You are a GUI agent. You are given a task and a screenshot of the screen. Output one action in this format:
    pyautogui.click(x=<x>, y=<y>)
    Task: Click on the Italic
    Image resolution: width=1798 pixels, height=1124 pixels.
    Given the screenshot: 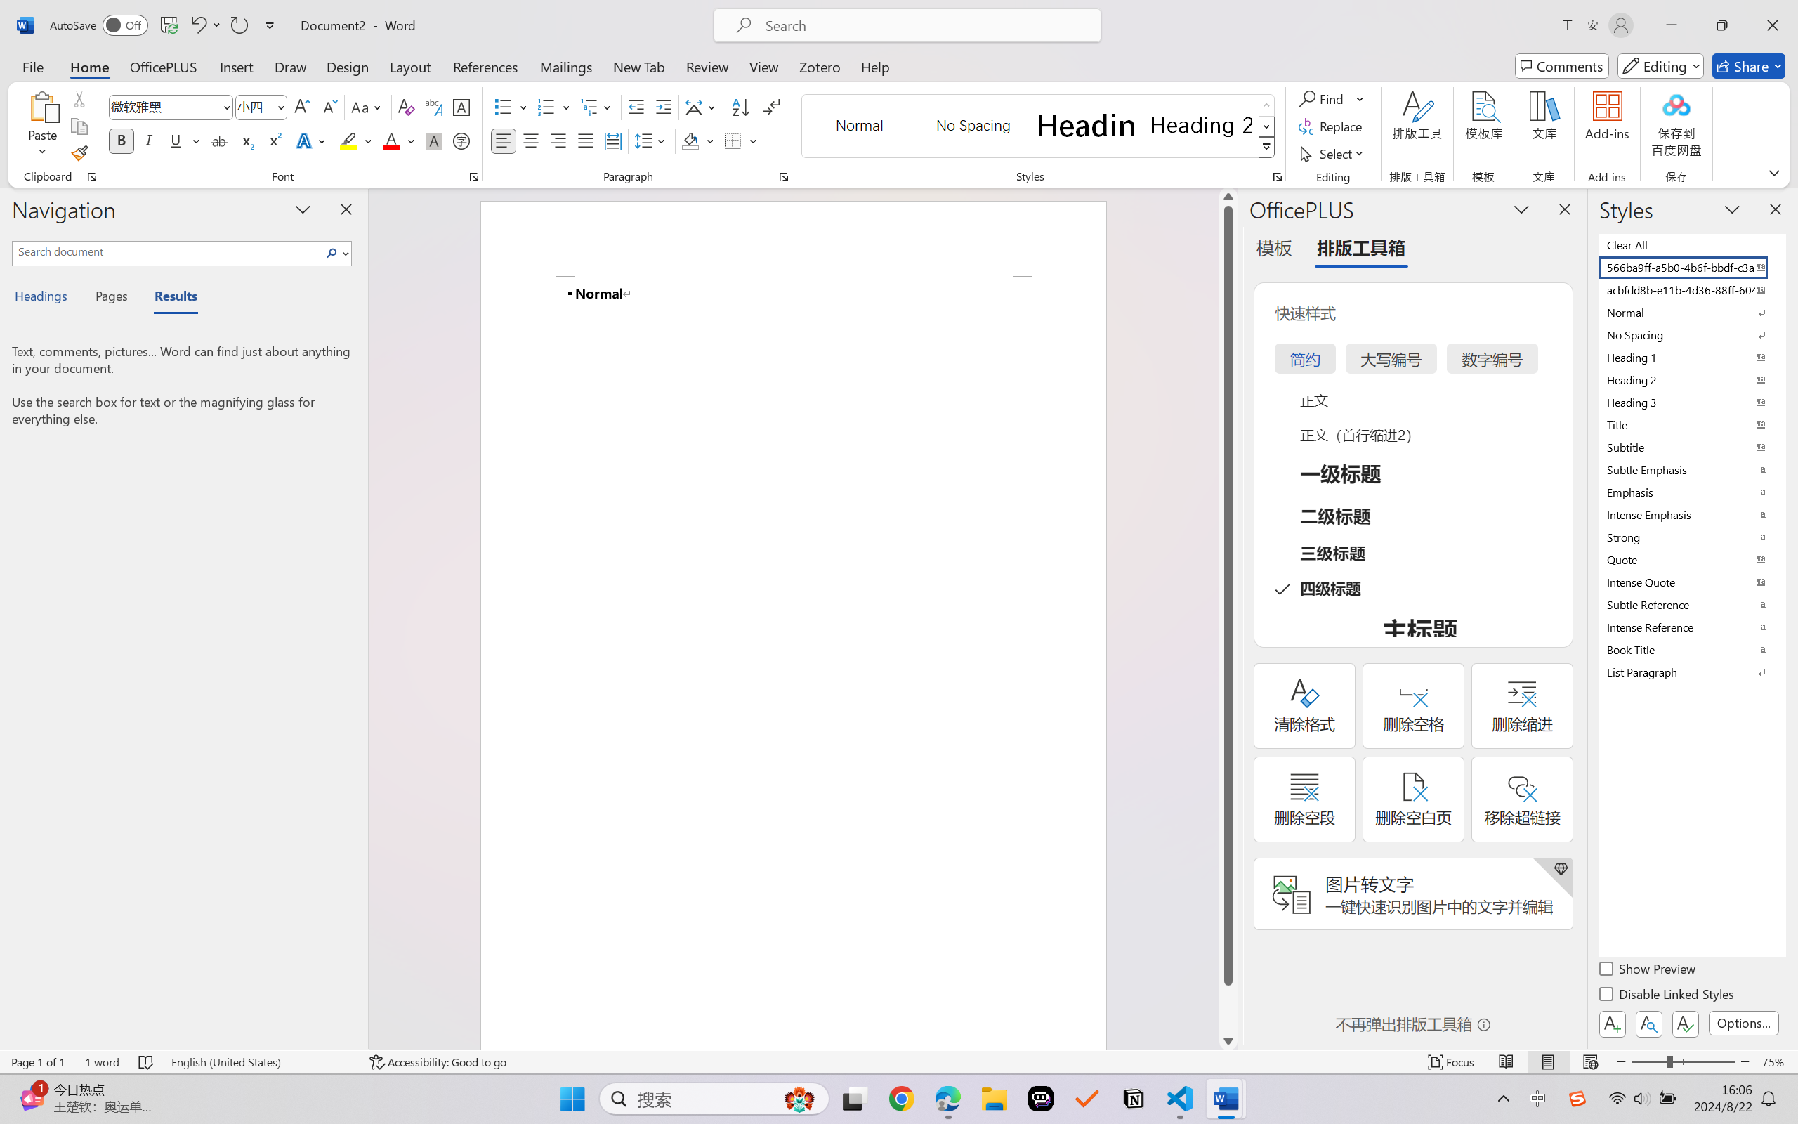 What is the action you would take?
    pyautogui.click(x=149, y=140)
    